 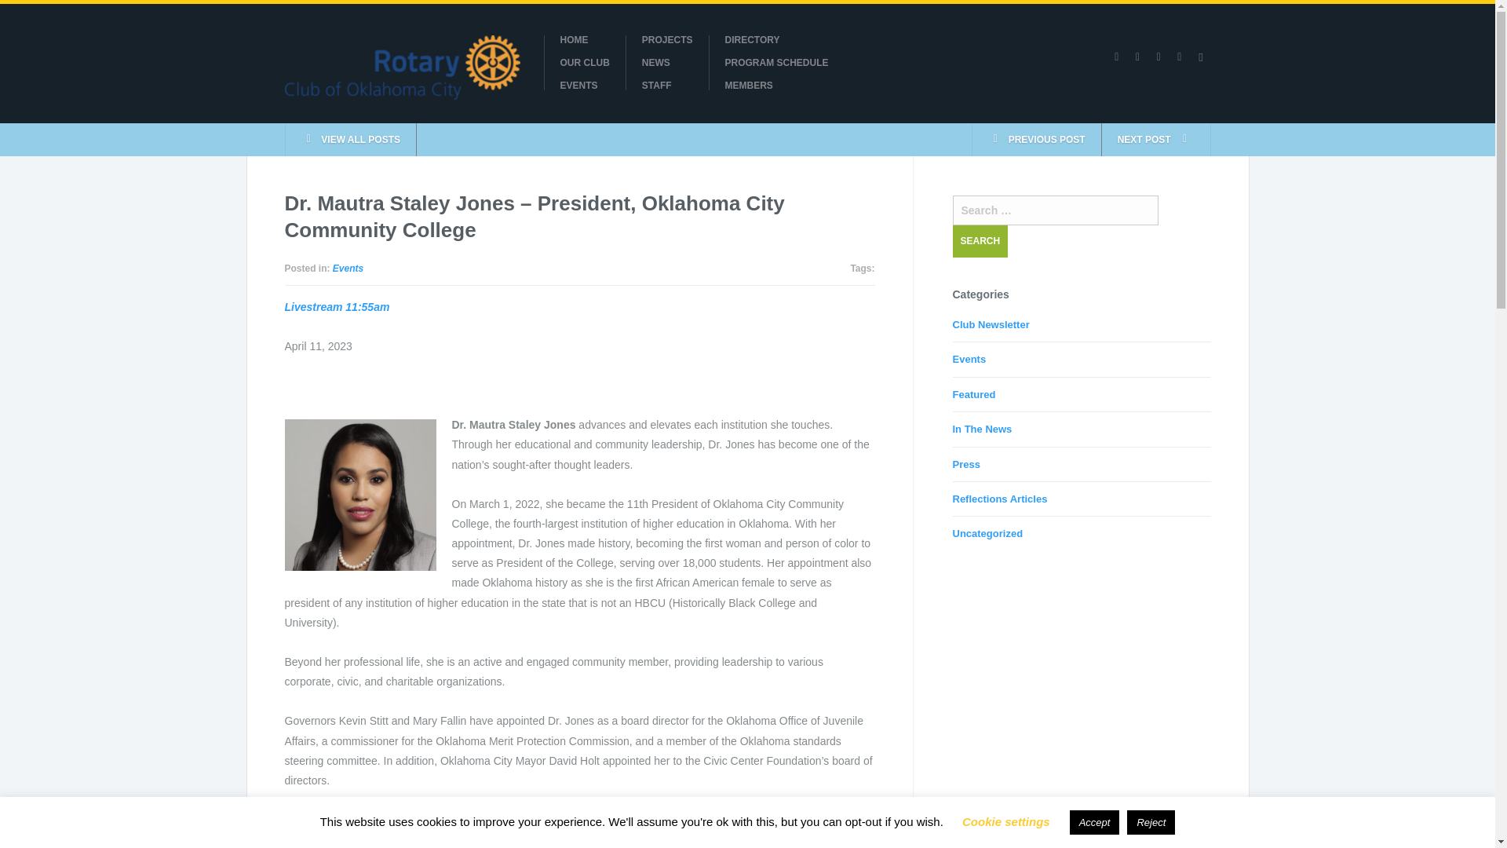 I want to click on Press, so click(x=966, y=465).